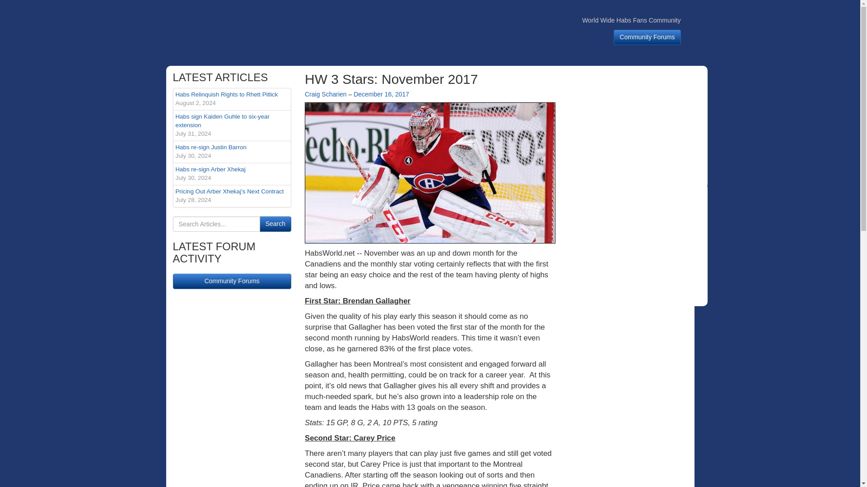  Describe the element at coordinates (647, 37) in the screenshot. I see `Search` at that location.